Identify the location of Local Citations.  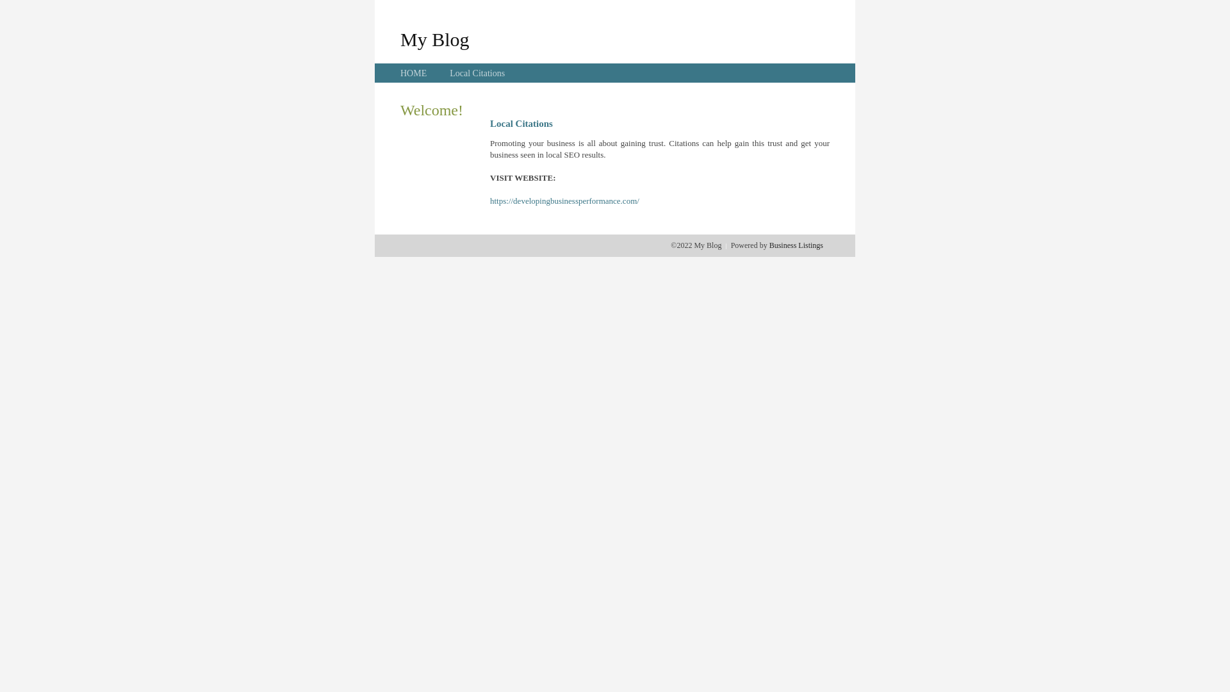
(477, 73).